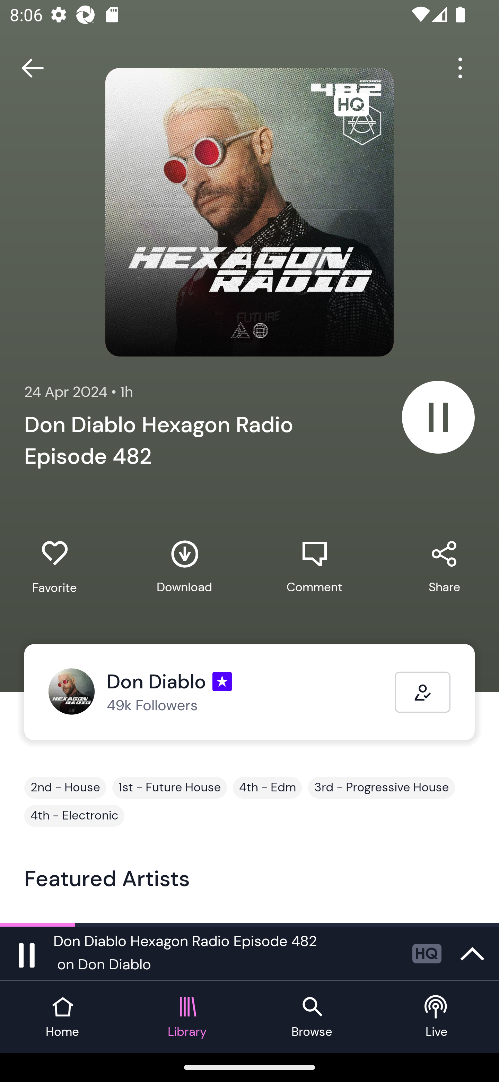 This screenshot has height=1082, width=499. Describe the element at coordinates (74, 816) in the screenshot. I see `4th - Electronic` at that location.